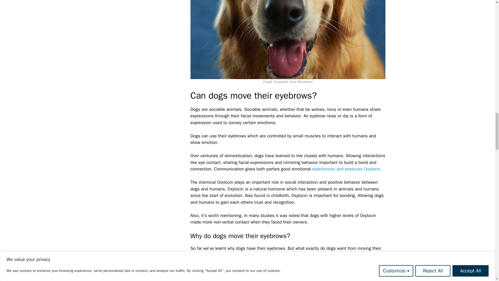 The height and width of the screenshot is (281, 499). What do you see at coordinates (346, 169) in the screenshot?
I see `experiences and produces Oxytocin` at bounding box center [346, 169].